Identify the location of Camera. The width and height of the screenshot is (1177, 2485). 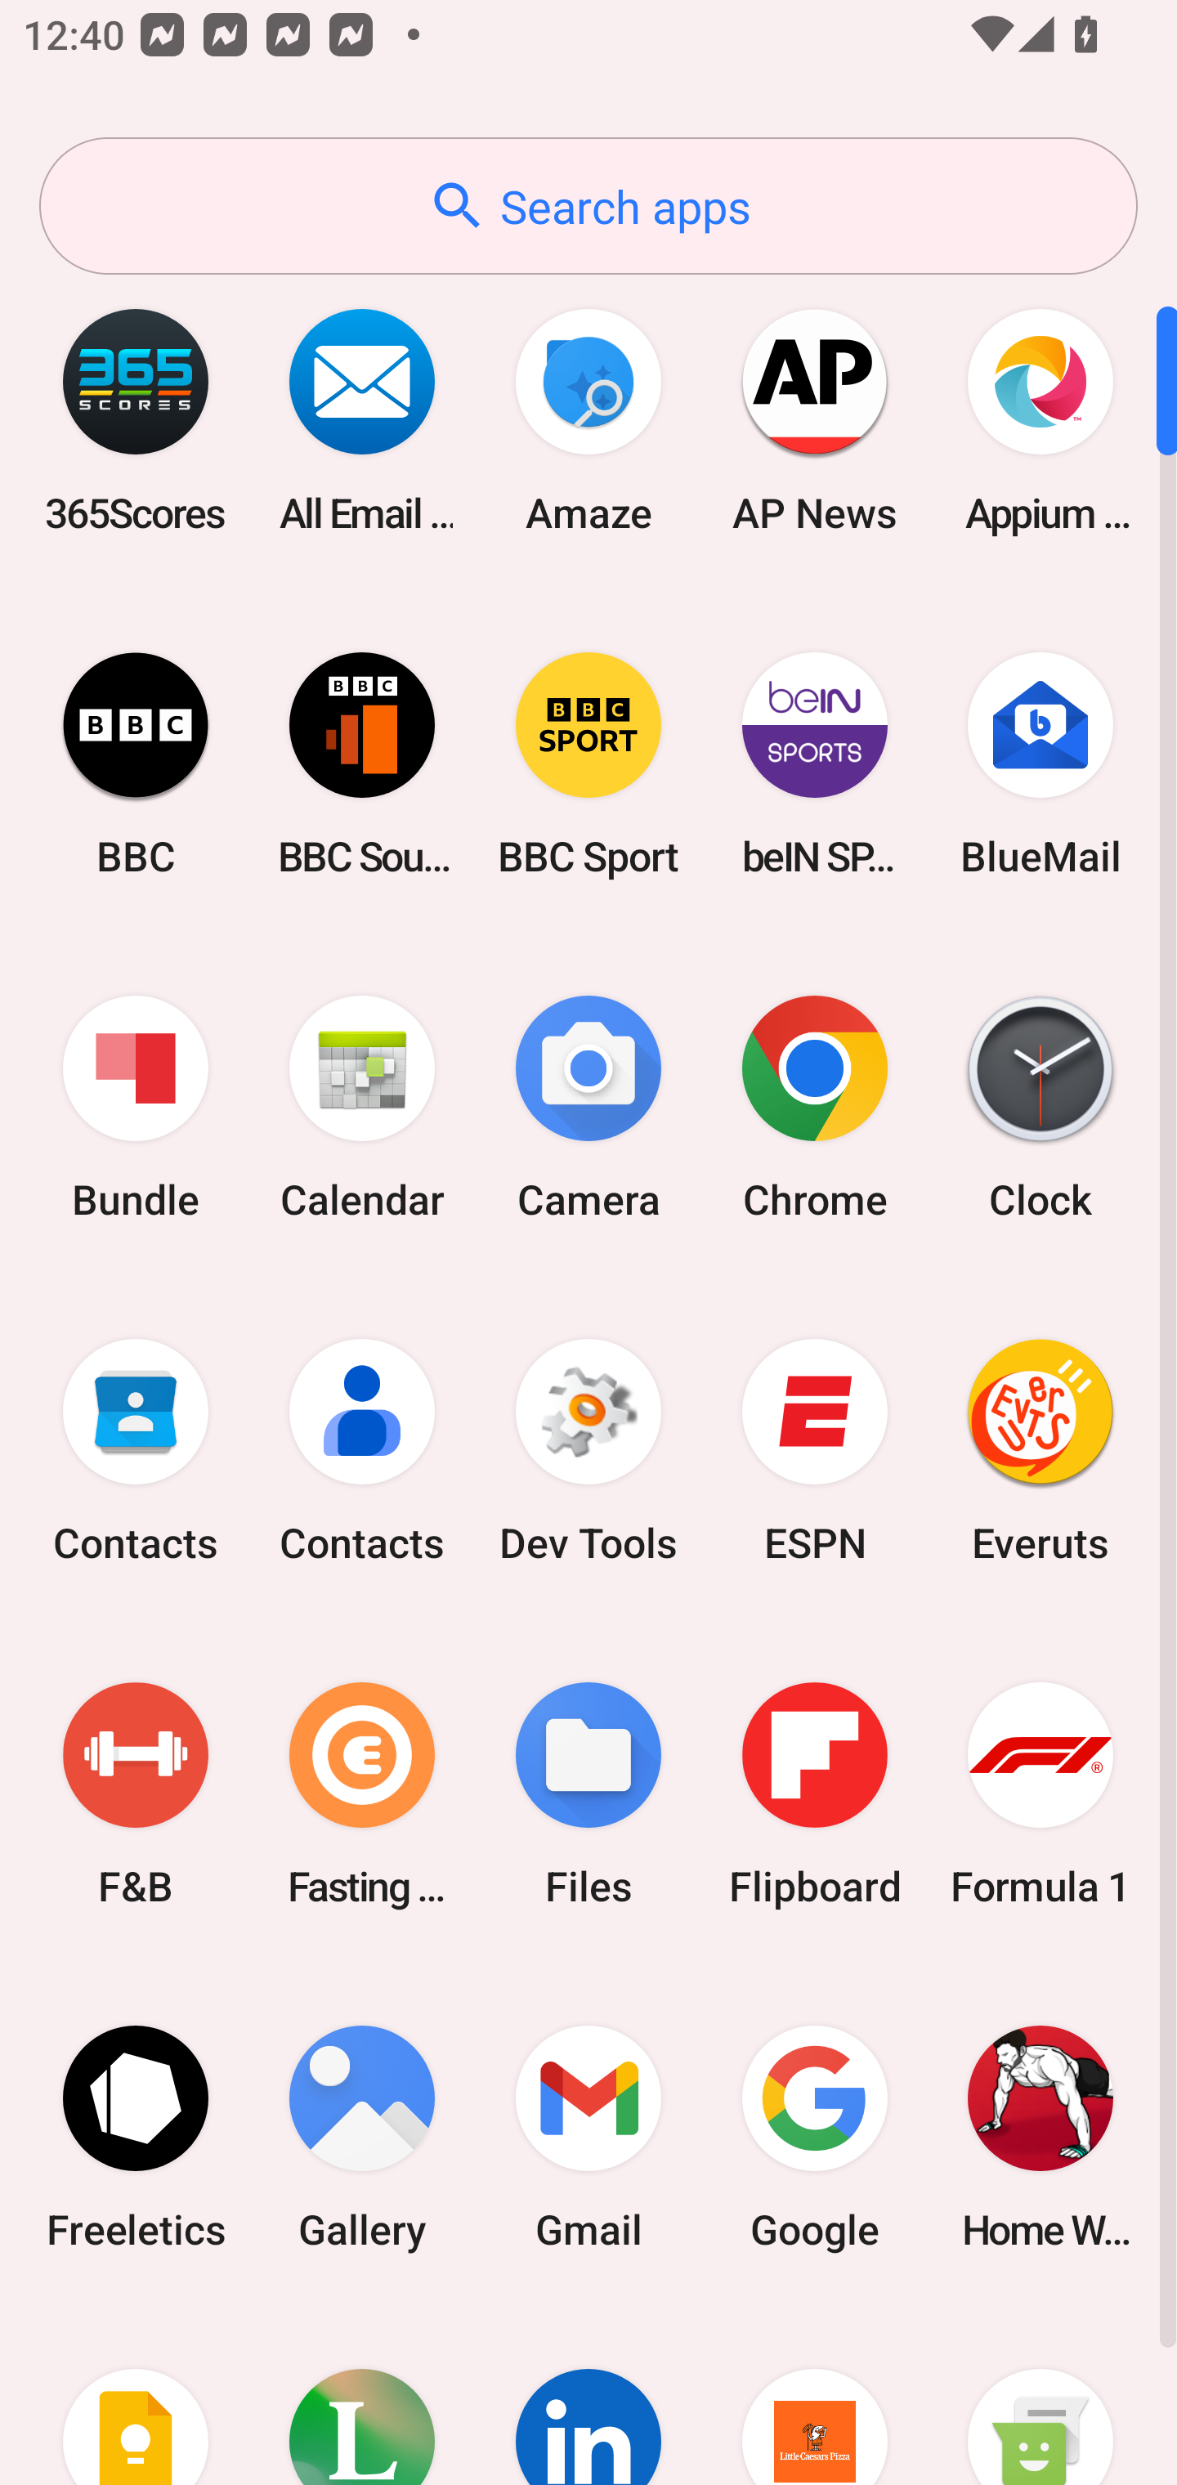
(588, 1108).